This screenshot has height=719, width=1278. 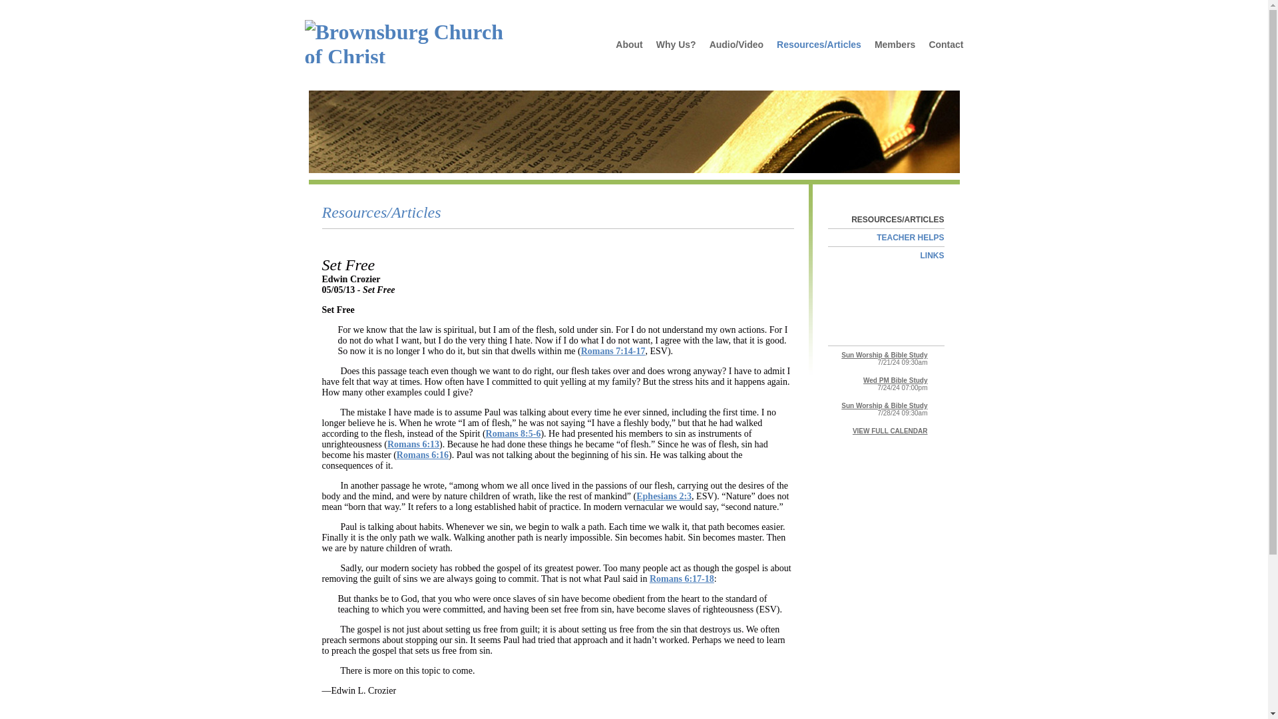 What do you see at coordinates (895, 44) in the screenshot?
I see `Members` at bounding box center [895, 44].